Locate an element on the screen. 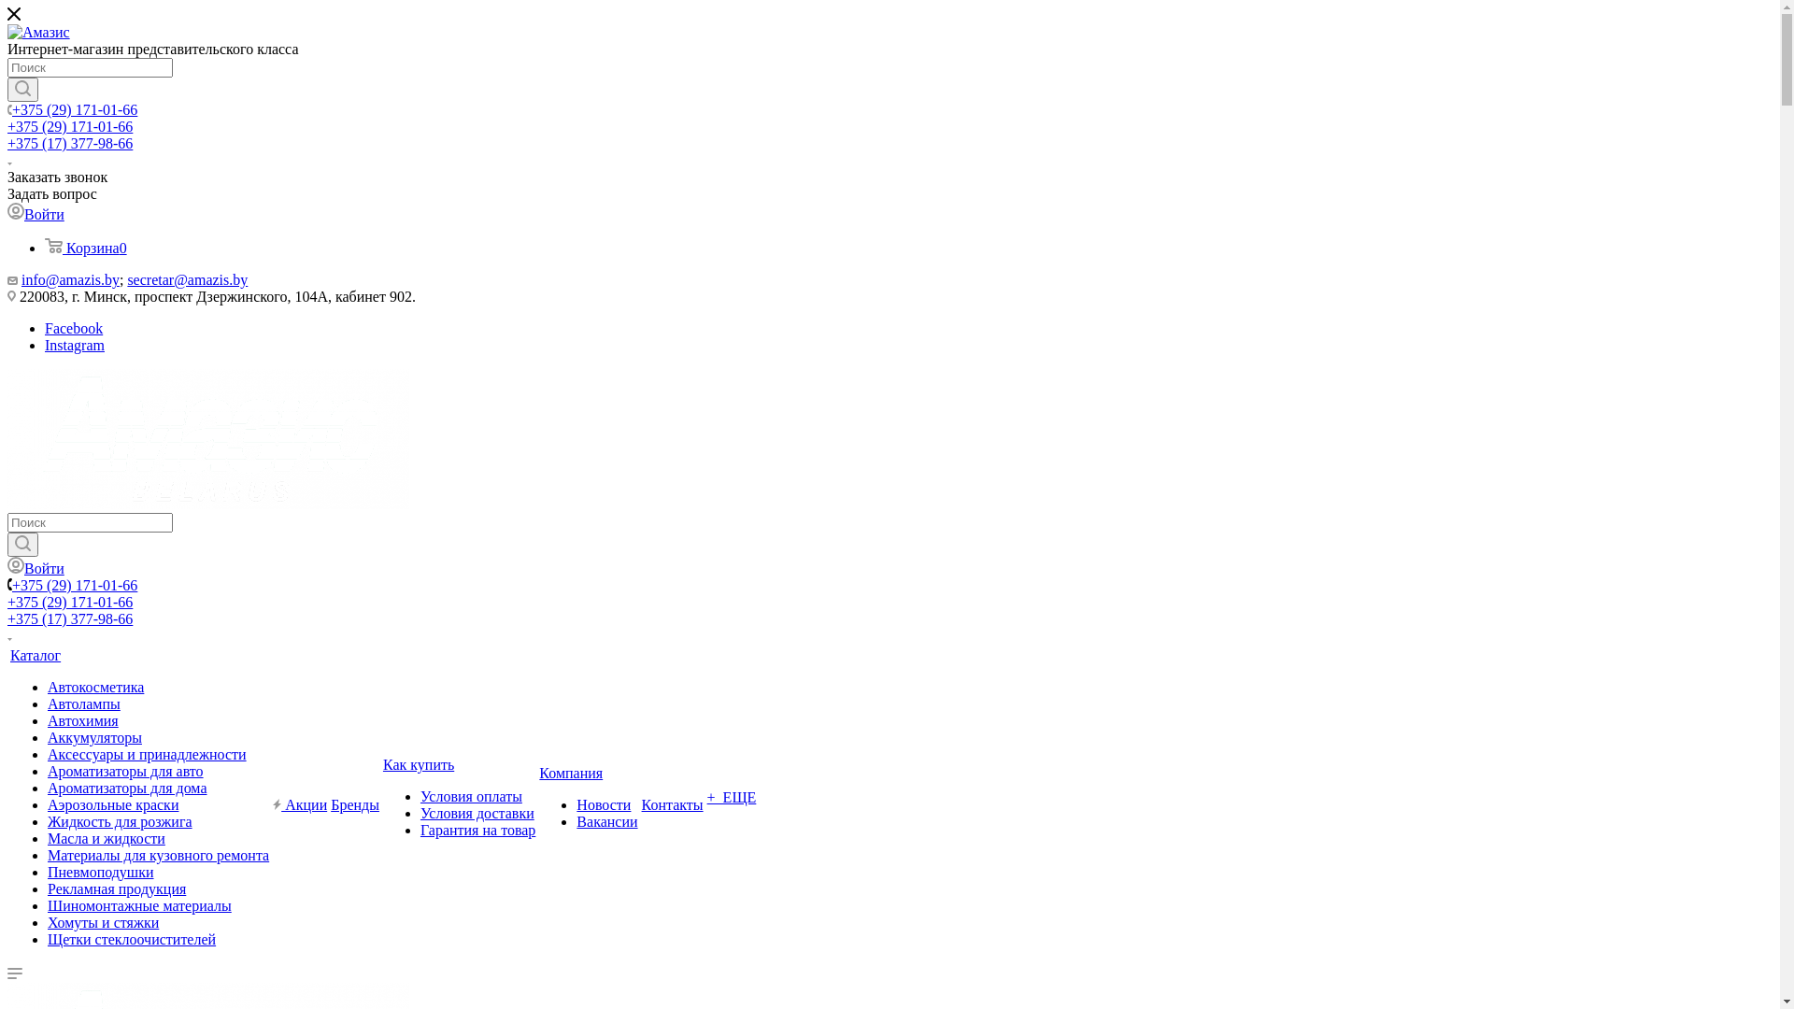  +375 (29) 171-01-66 is located at coordinates (75, 110).